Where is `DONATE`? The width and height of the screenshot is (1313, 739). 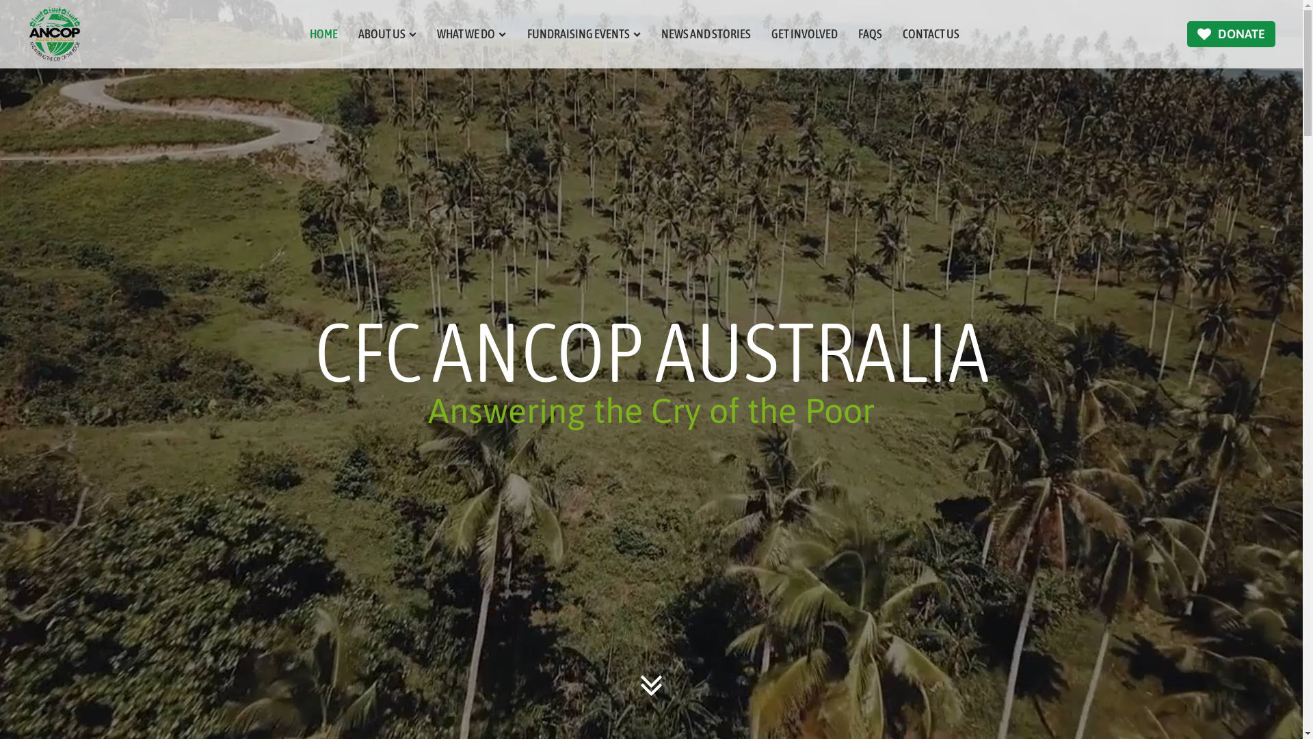 DONATE is located at coordinates (1231, 34).